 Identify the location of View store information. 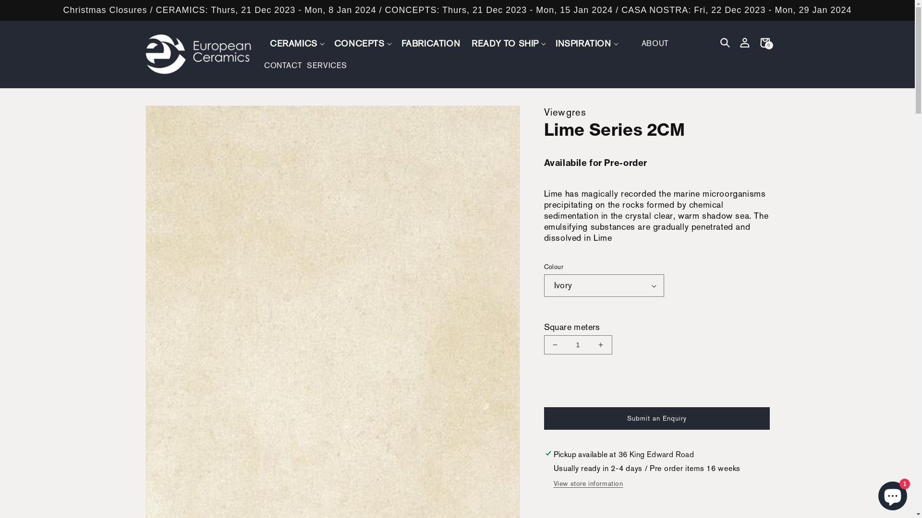
(588, 483).